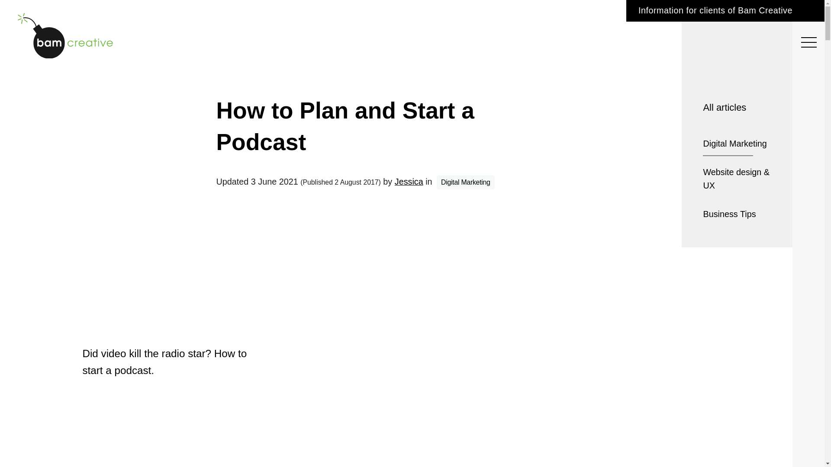  What do you see at coordinates (738, 144) in the screenshot?
I see `Digital Marketing` at bounding box center [738, 144].